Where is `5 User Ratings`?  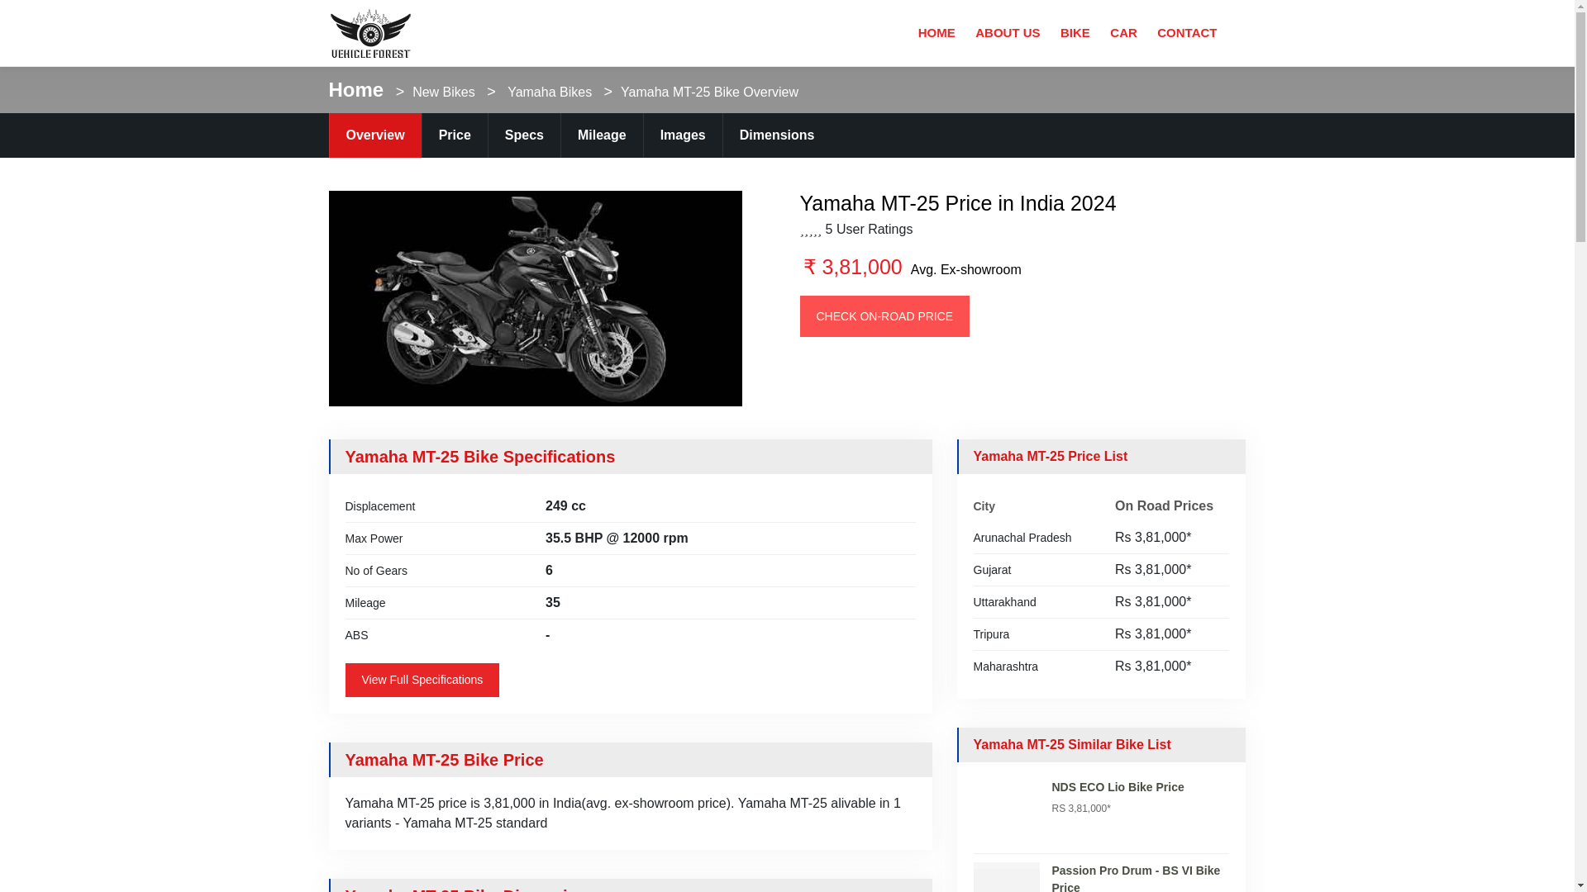 5 User Ratings is located at coordinates (870, 229).